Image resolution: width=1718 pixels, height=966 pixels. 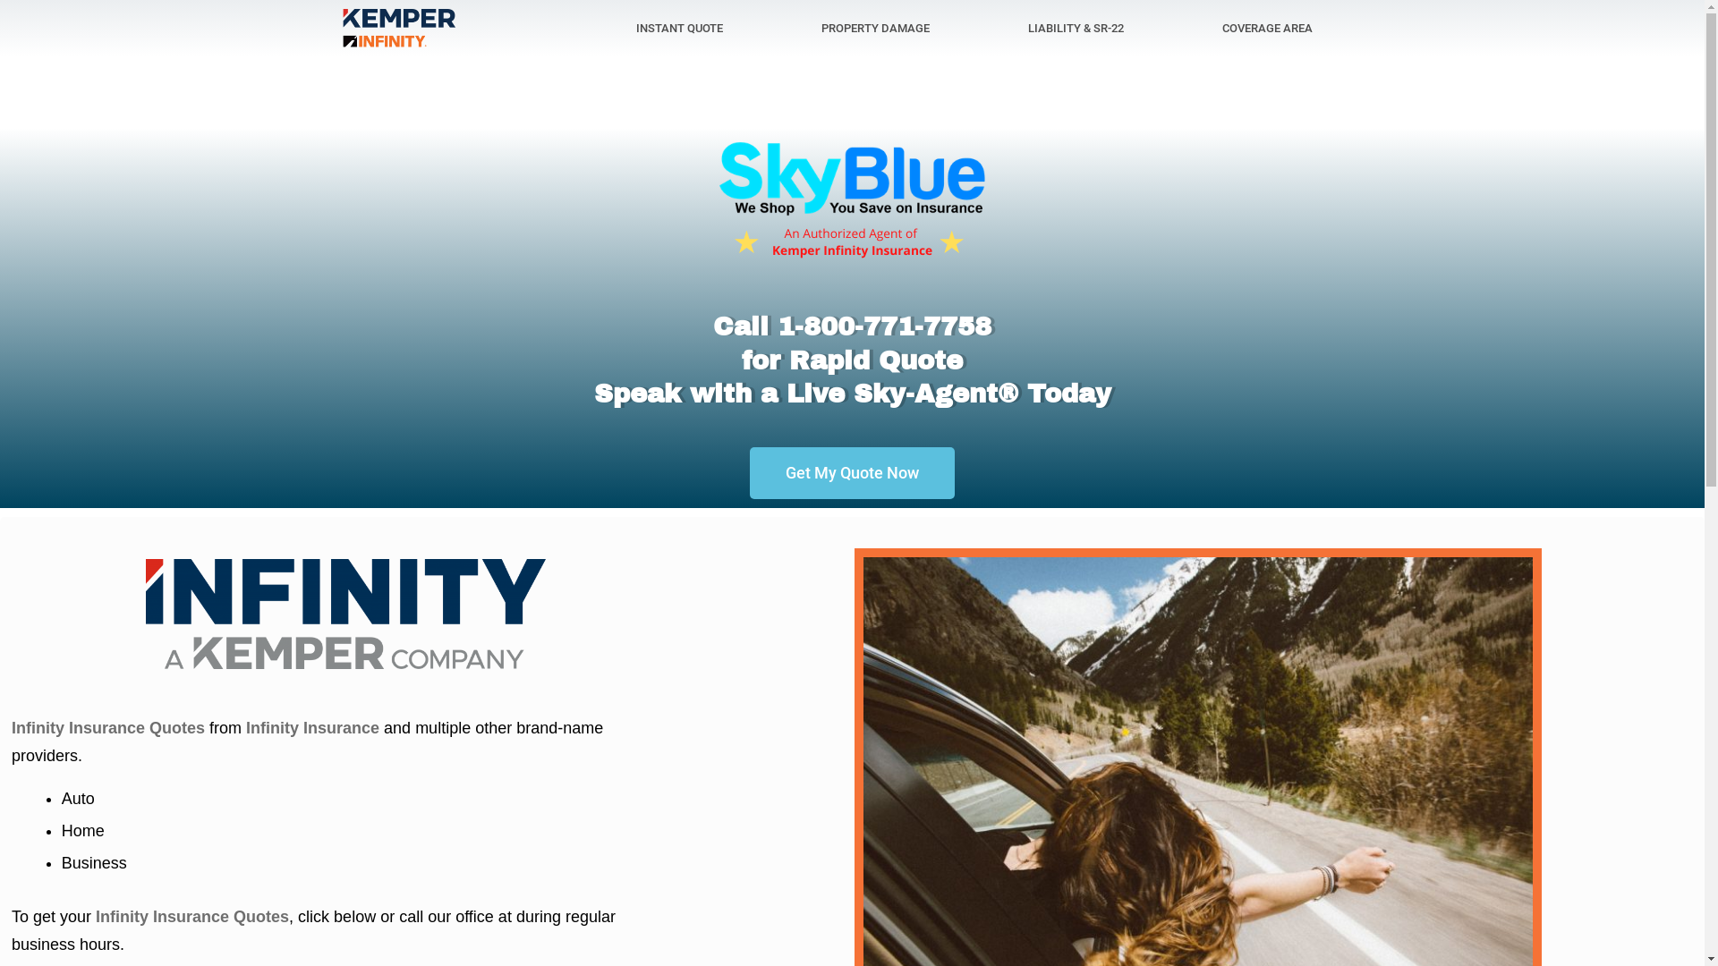 I want to click on INSTANT QUOTE, so click(x=678, y=29).